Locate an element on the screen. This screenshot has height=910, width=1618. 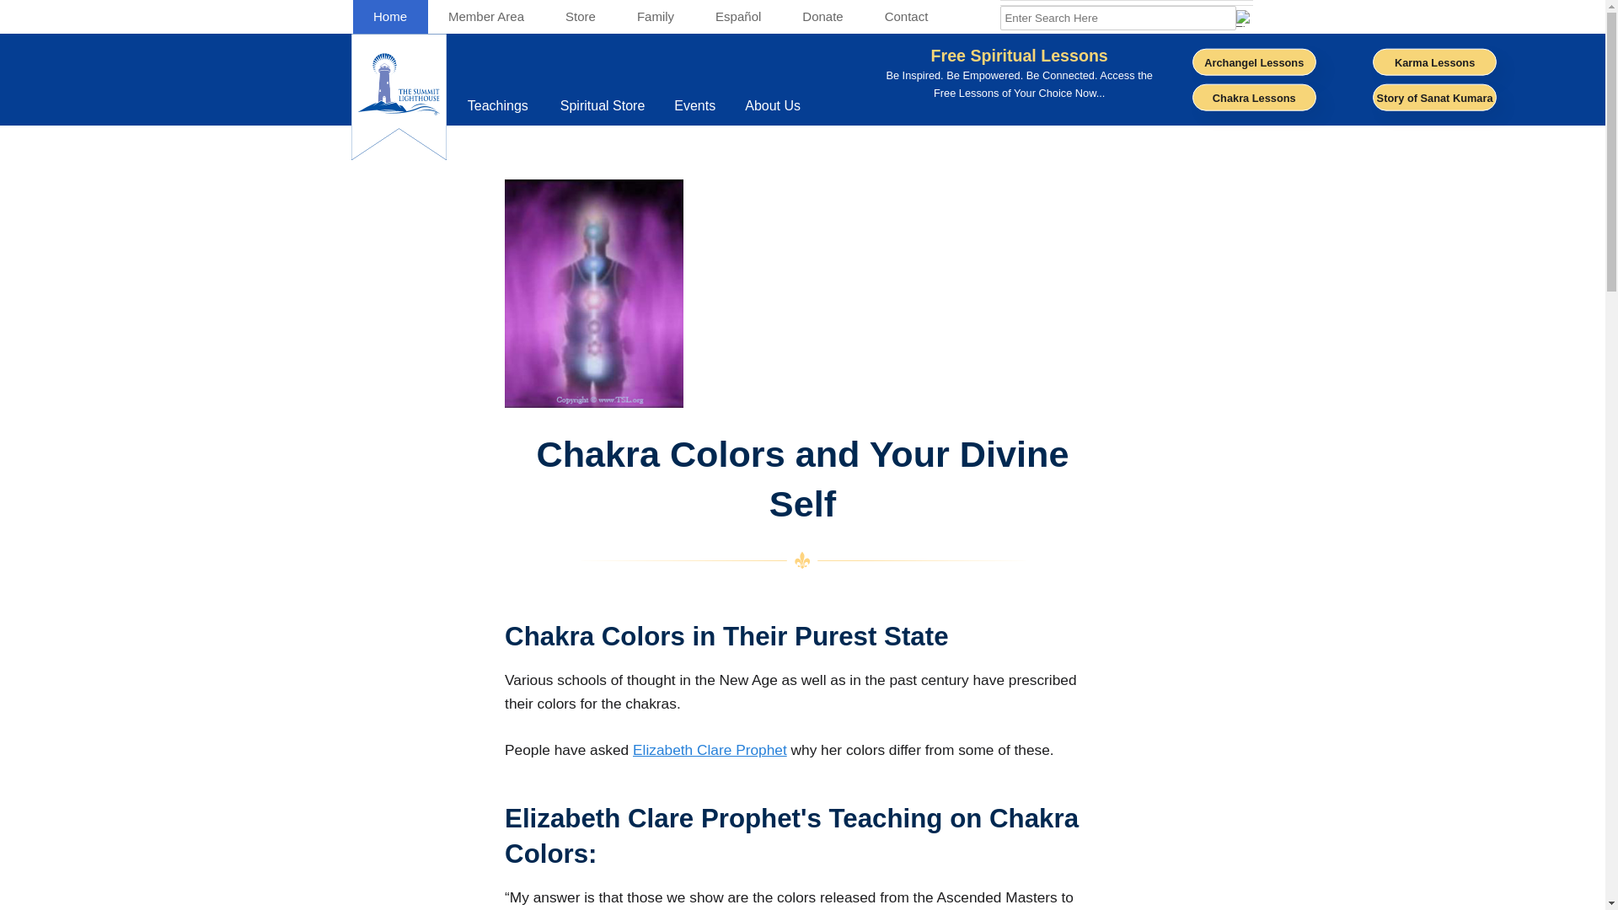
Member Area is located at coordinates (487, 17).